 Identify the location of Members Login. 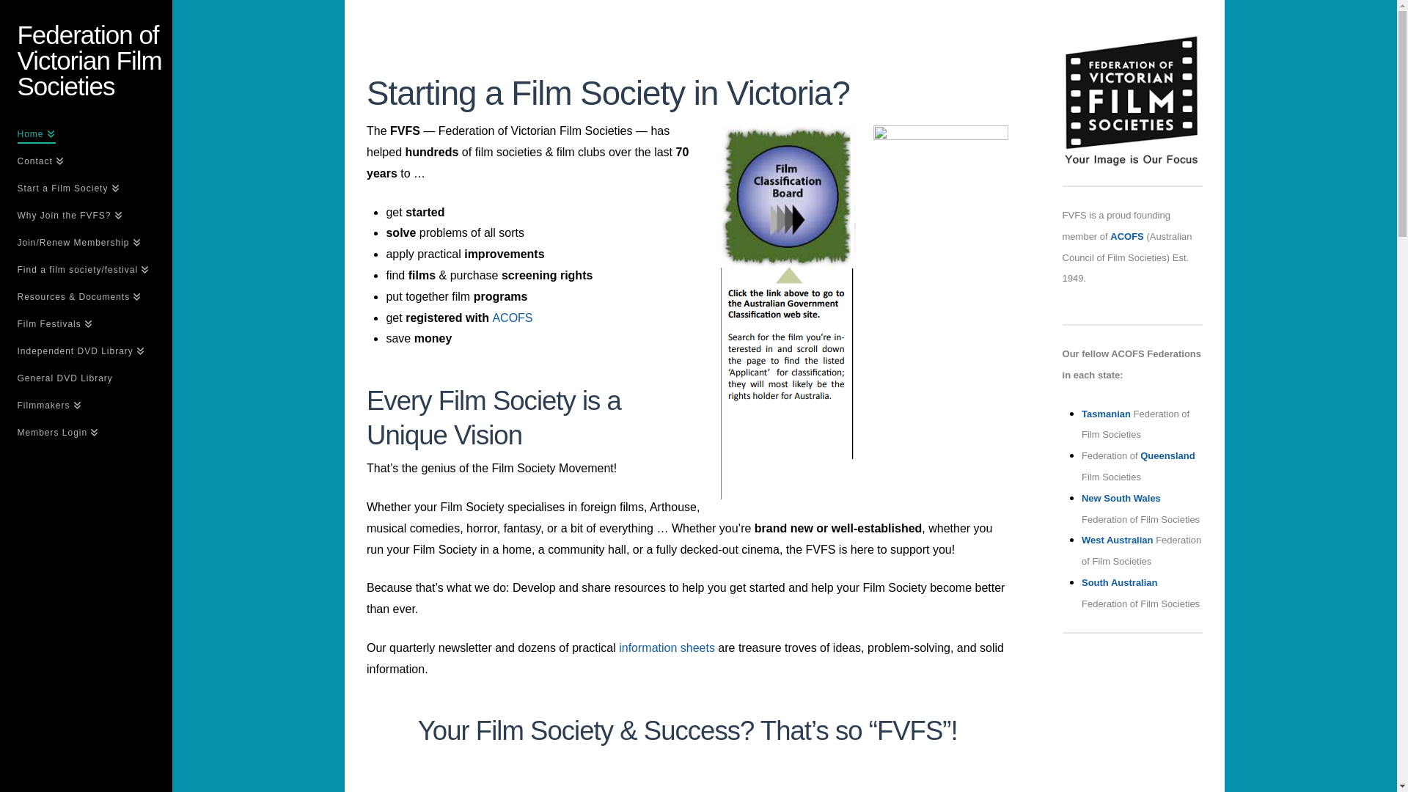
(87, 434).